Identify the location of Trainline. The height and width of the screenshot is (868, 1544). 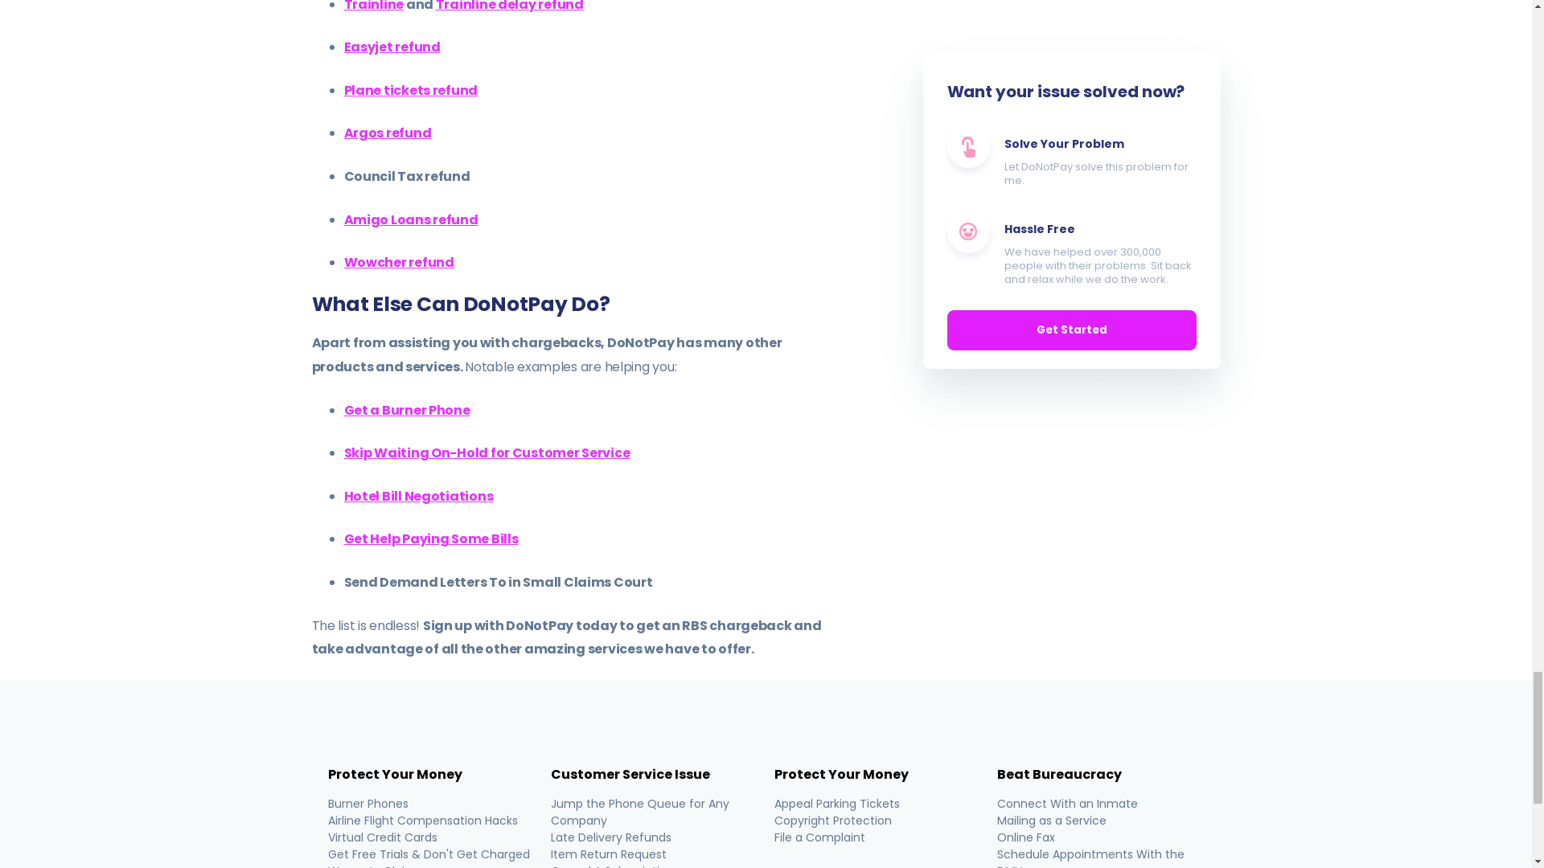
(375, 6).